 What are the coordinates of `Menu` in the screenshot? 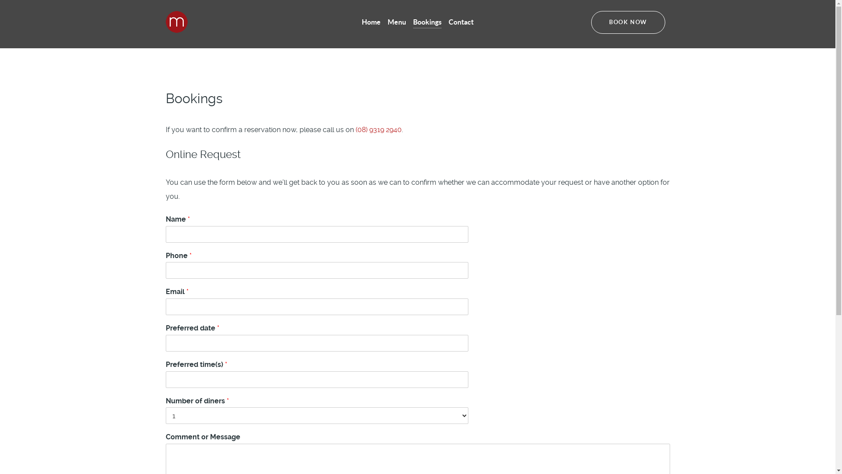 It's located at (397, 23).